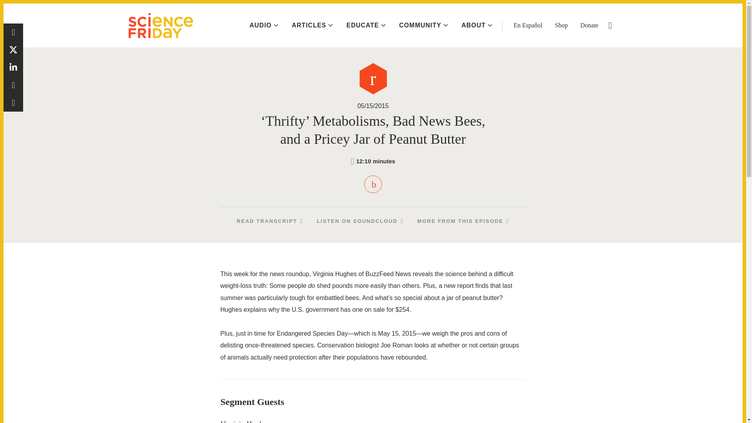 The width and height of the screenshot is (752, 423). Describe the element at coordinates (610, 25) in the screenshot. I see `Search` at that location.